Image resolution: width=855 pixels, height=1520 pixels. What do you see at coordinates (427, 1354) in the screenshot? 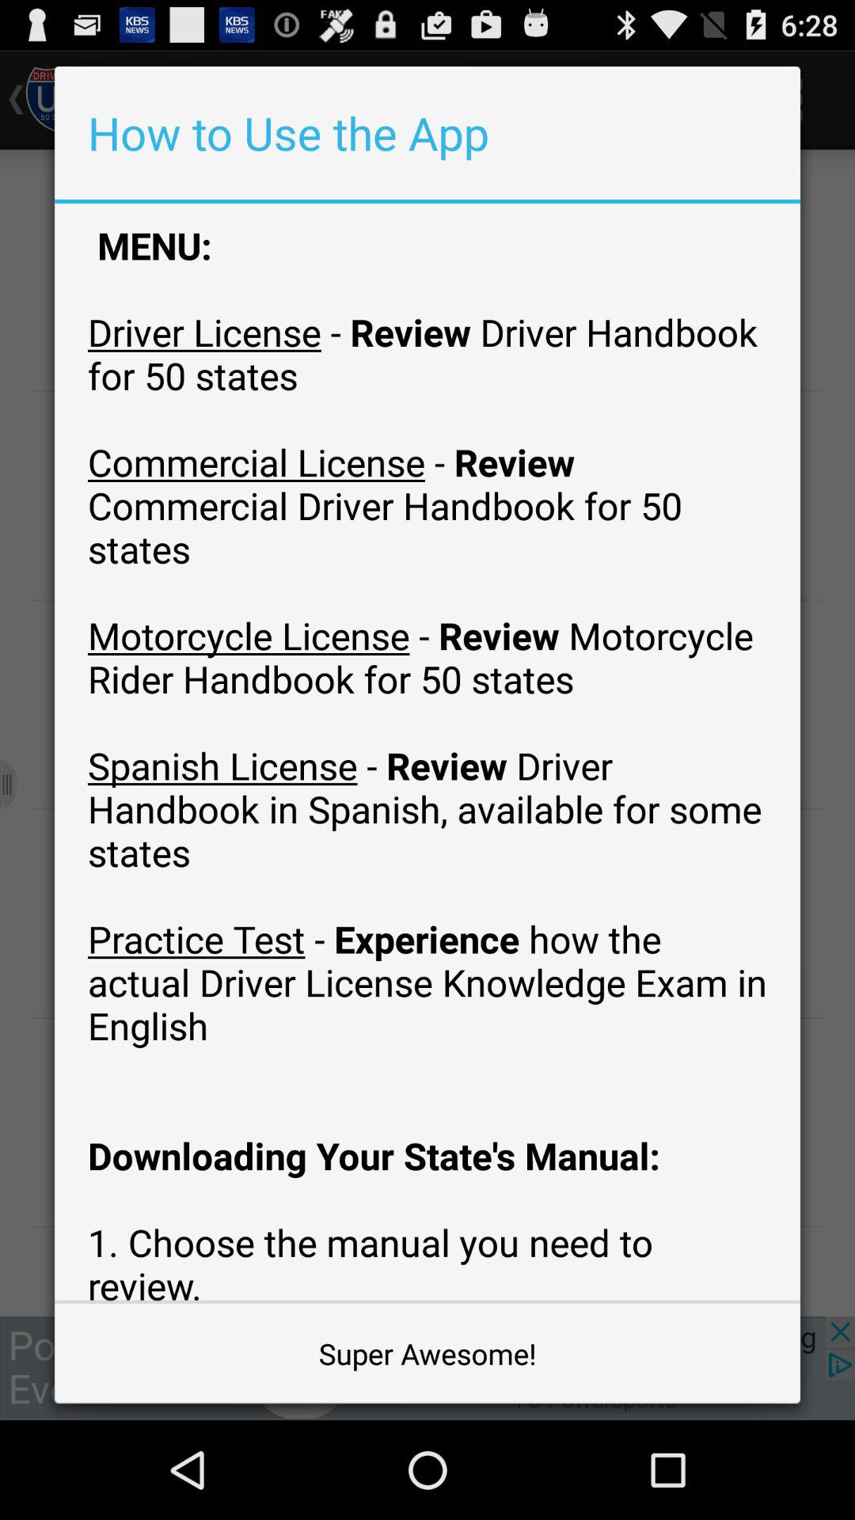
I see `swipe to super awesome! item` at bounding box center [427, 1354].